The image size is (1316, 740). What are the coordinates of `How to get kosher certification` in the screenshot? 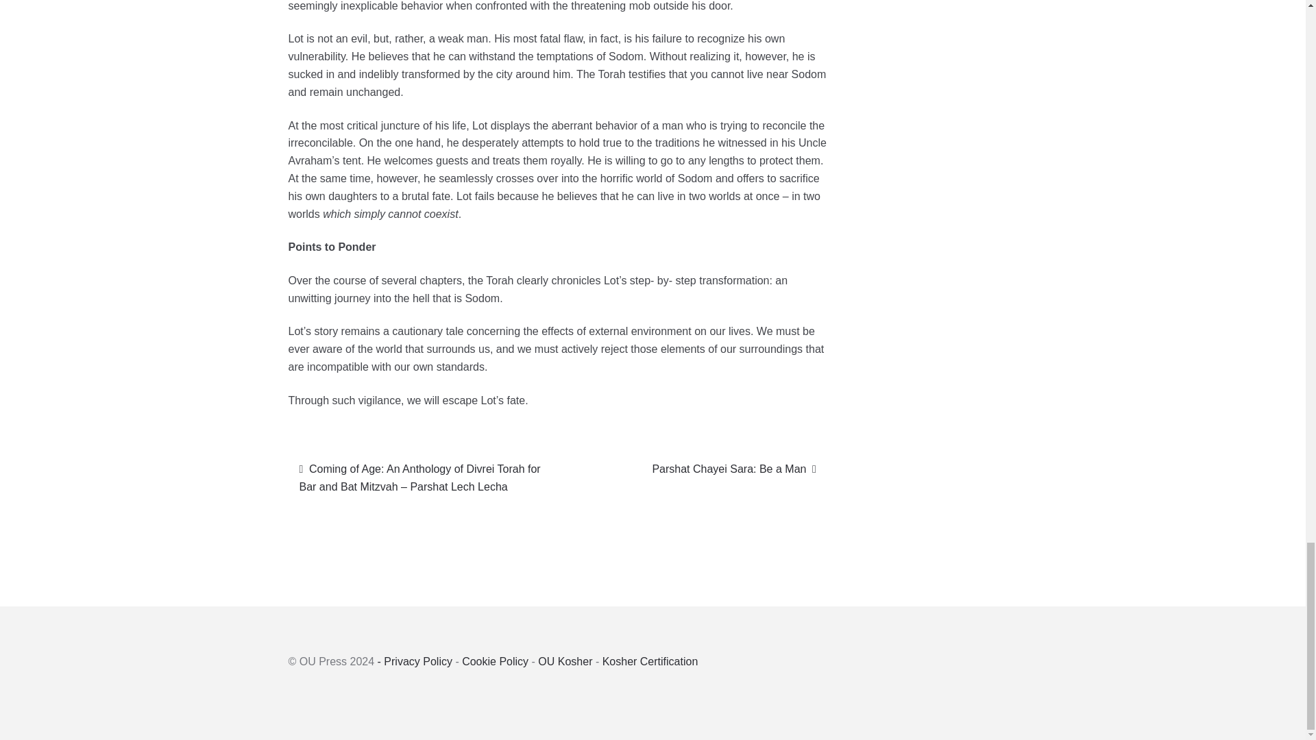 It's located at (650, 661).